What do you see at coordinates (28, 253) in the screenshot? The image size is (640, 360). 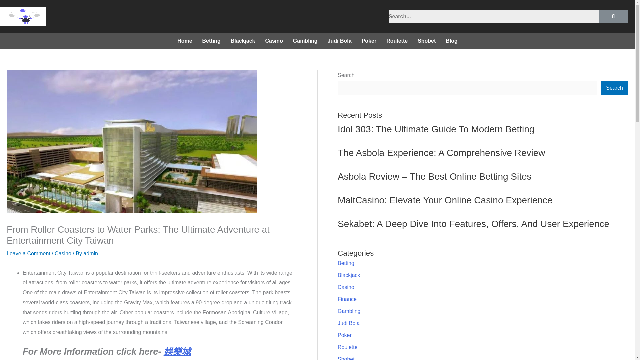 I see `Leave a Comment` at bounding box center [28, 253].